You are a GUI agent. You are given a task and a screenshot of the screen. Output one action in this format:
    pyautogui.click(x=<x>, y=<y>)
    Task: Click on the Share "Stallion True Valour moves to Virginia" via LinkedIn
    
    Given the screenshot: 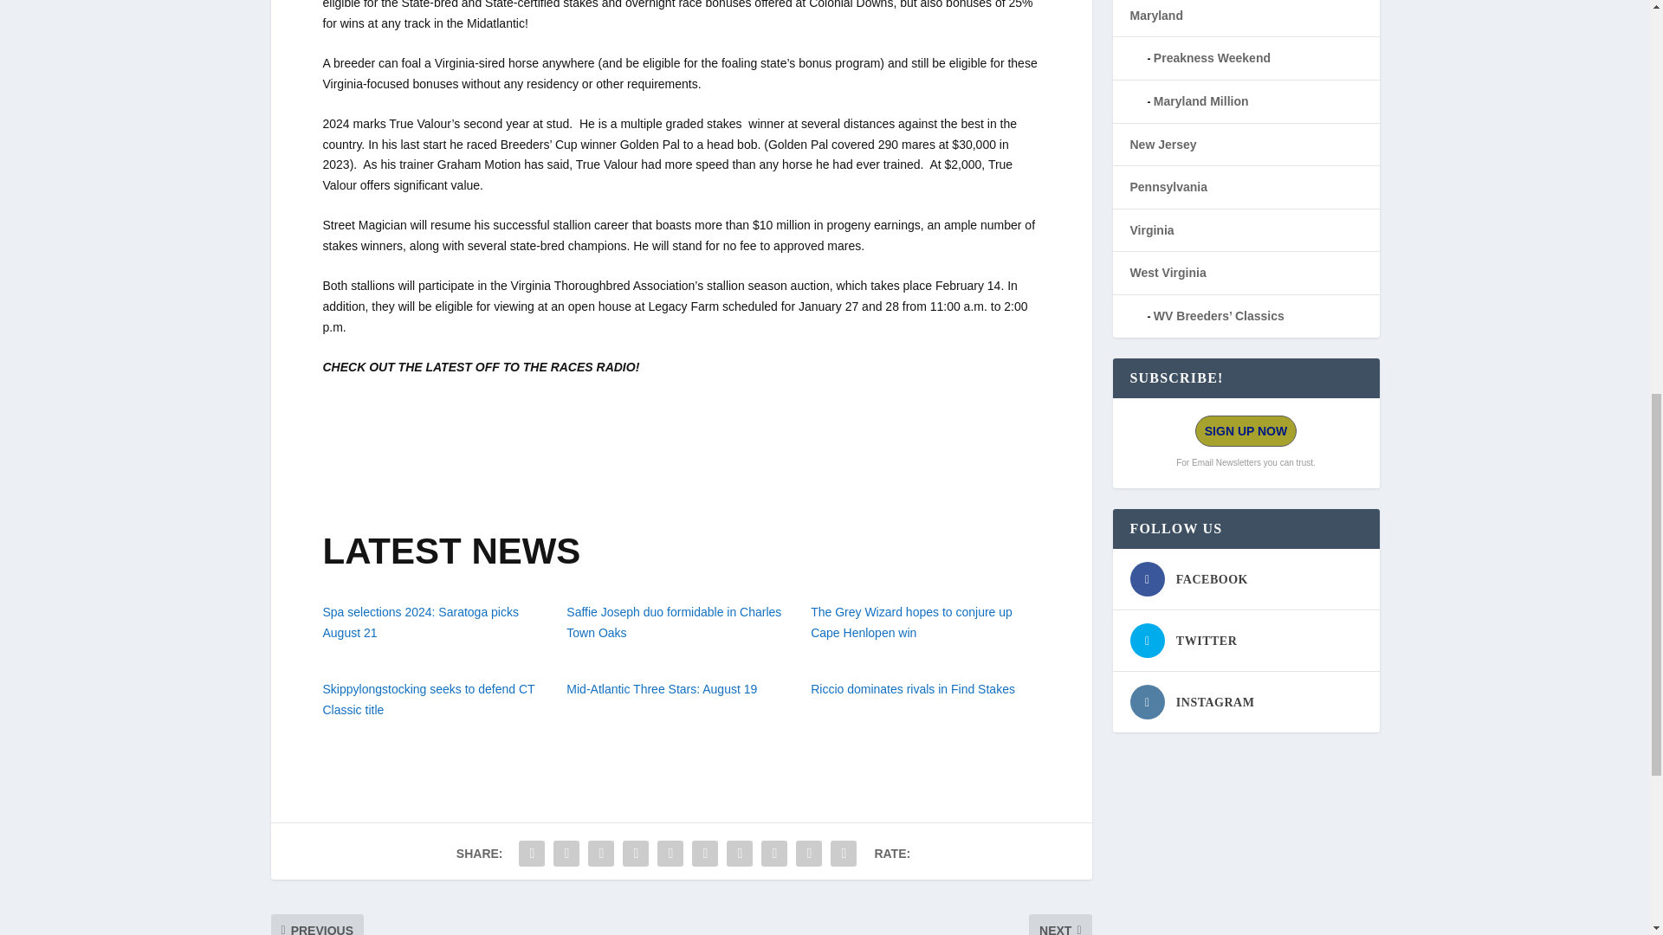 What is the action you would take?
    pyautogui.click(x=705, y=853)
    